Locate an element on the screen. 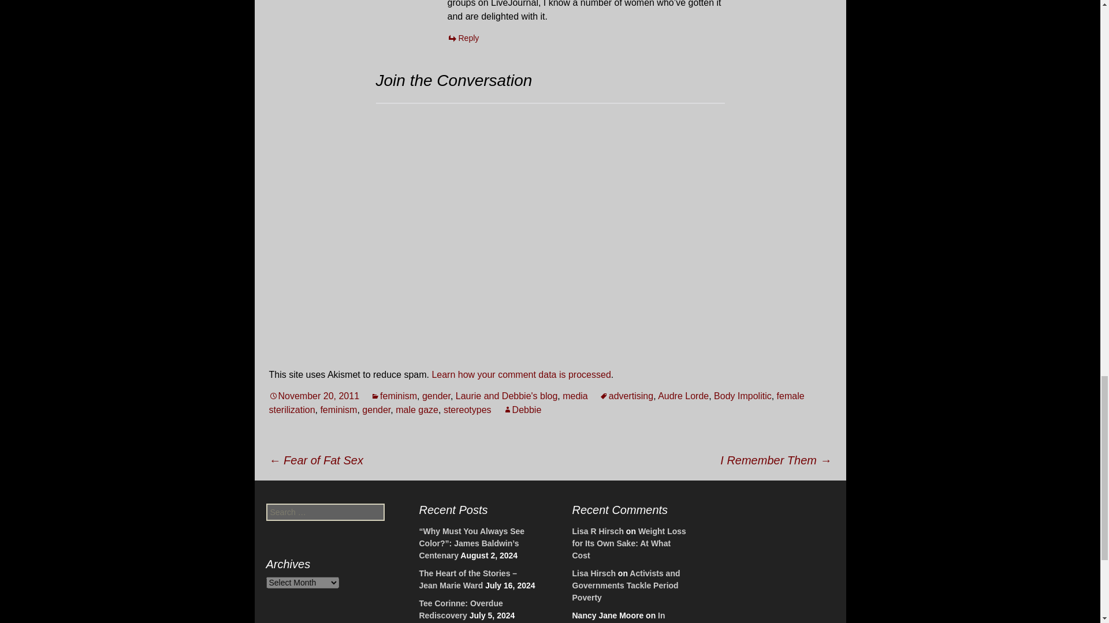 This screenshot has height=623, width=1109. Learn how your comment data is processed is located at coordinates (521, 374).